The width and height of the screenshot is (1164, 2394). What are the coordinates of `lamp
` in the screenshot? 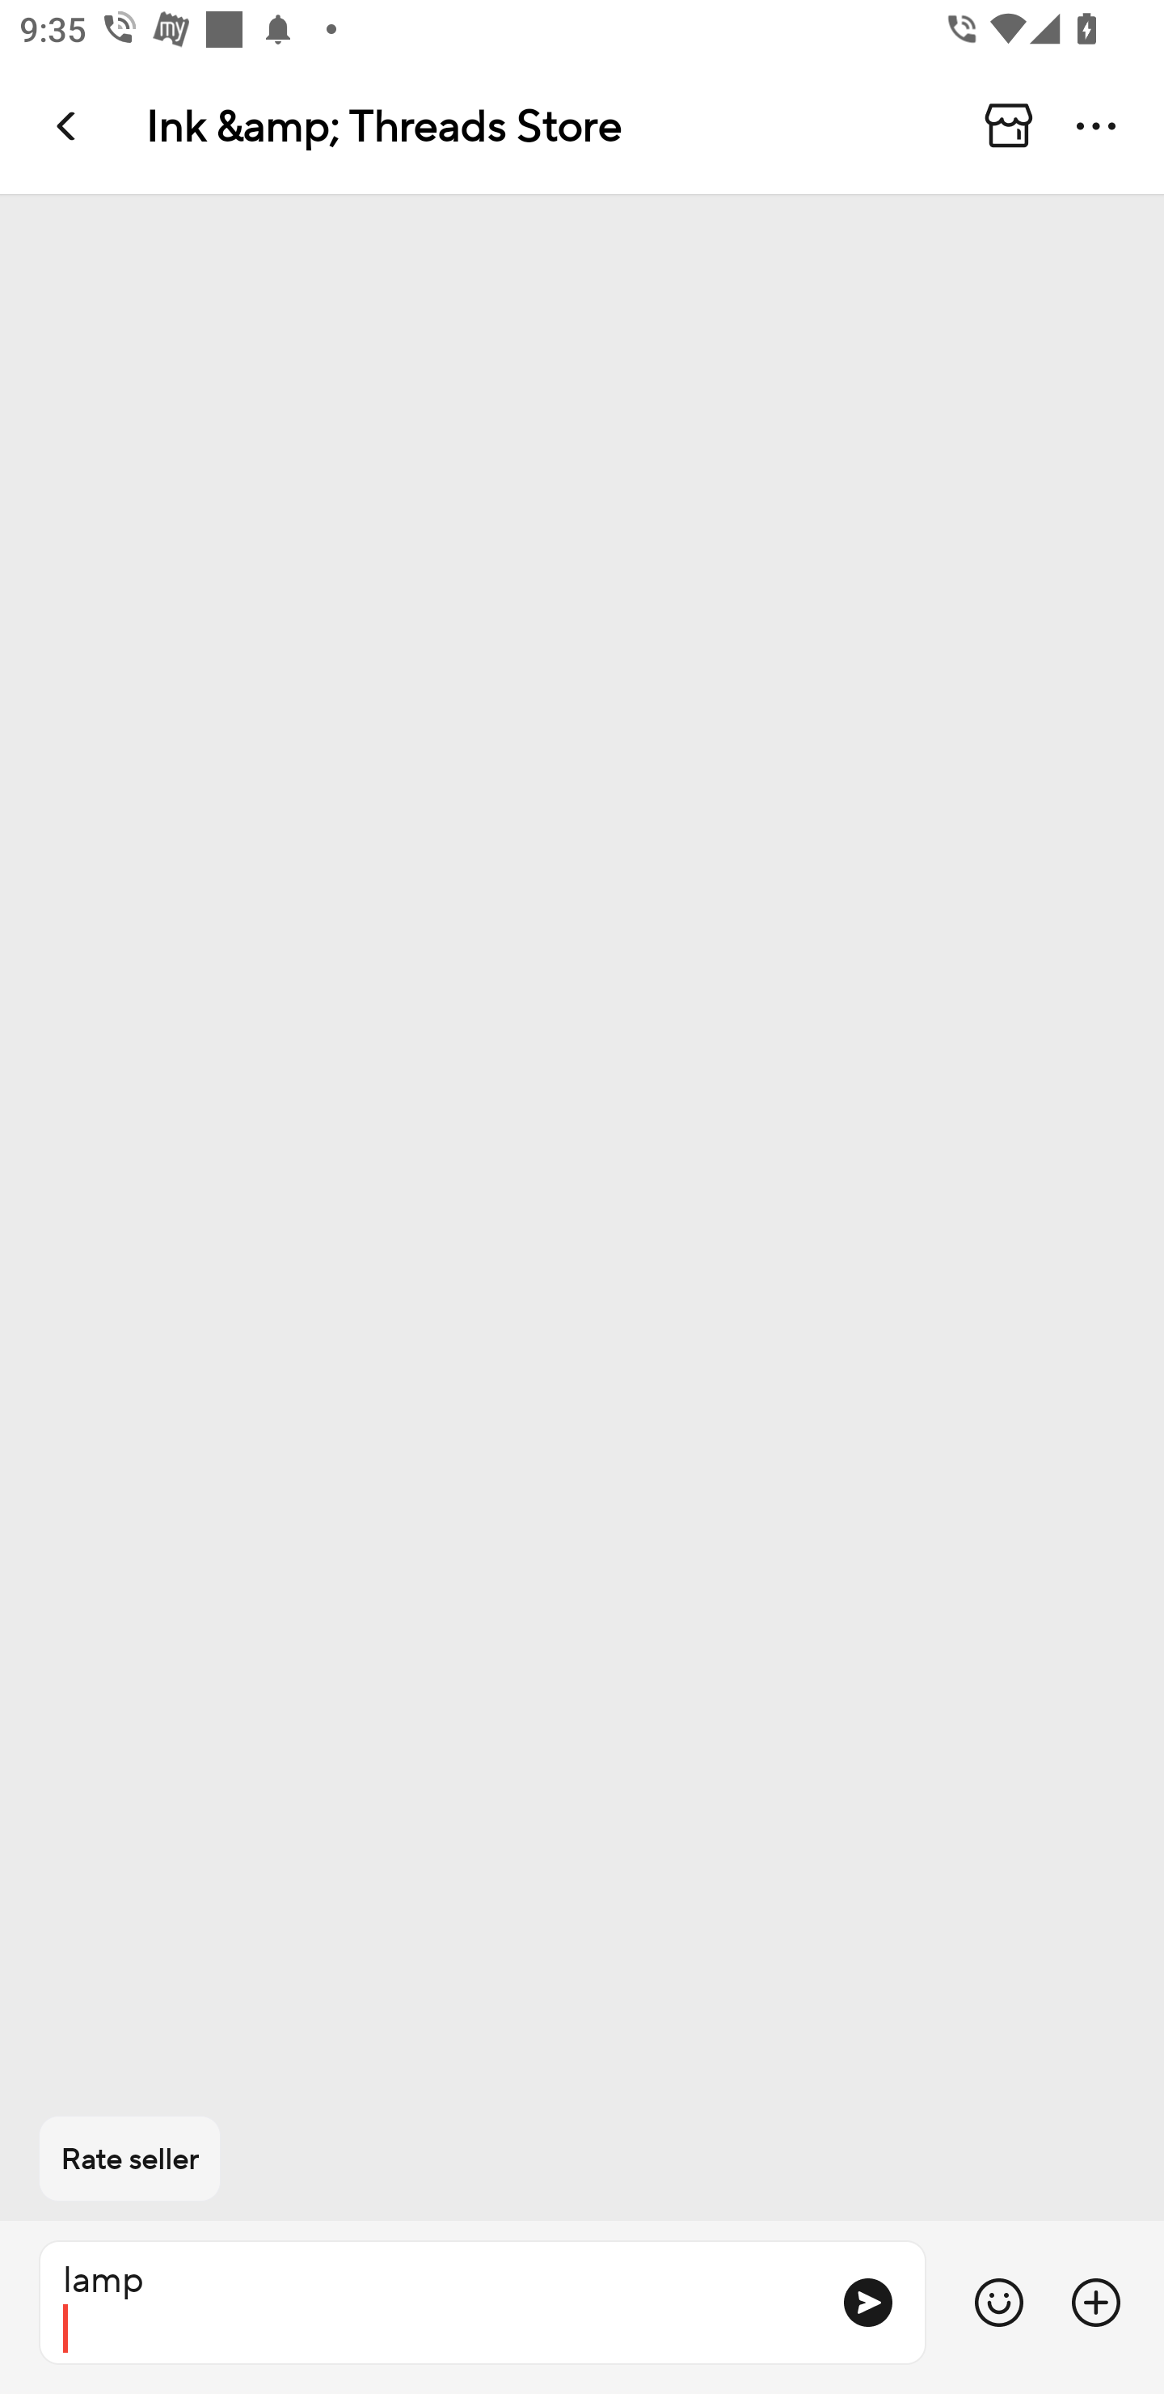 It's located at (428, 2303).